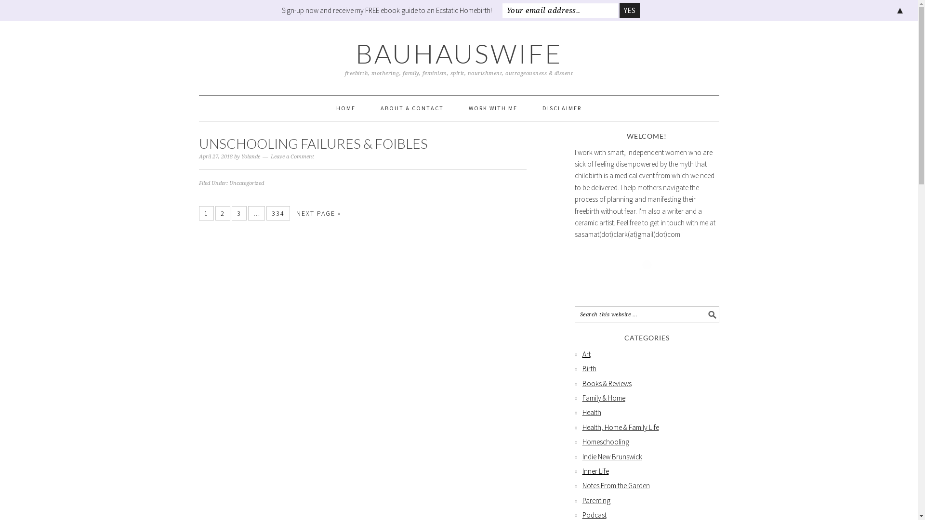  What do you see at coordinates (313, 143) in the screenshot?
I see `UNSCHOOLING FAILURES & FOIBLES` at bounding box center [313, 143].